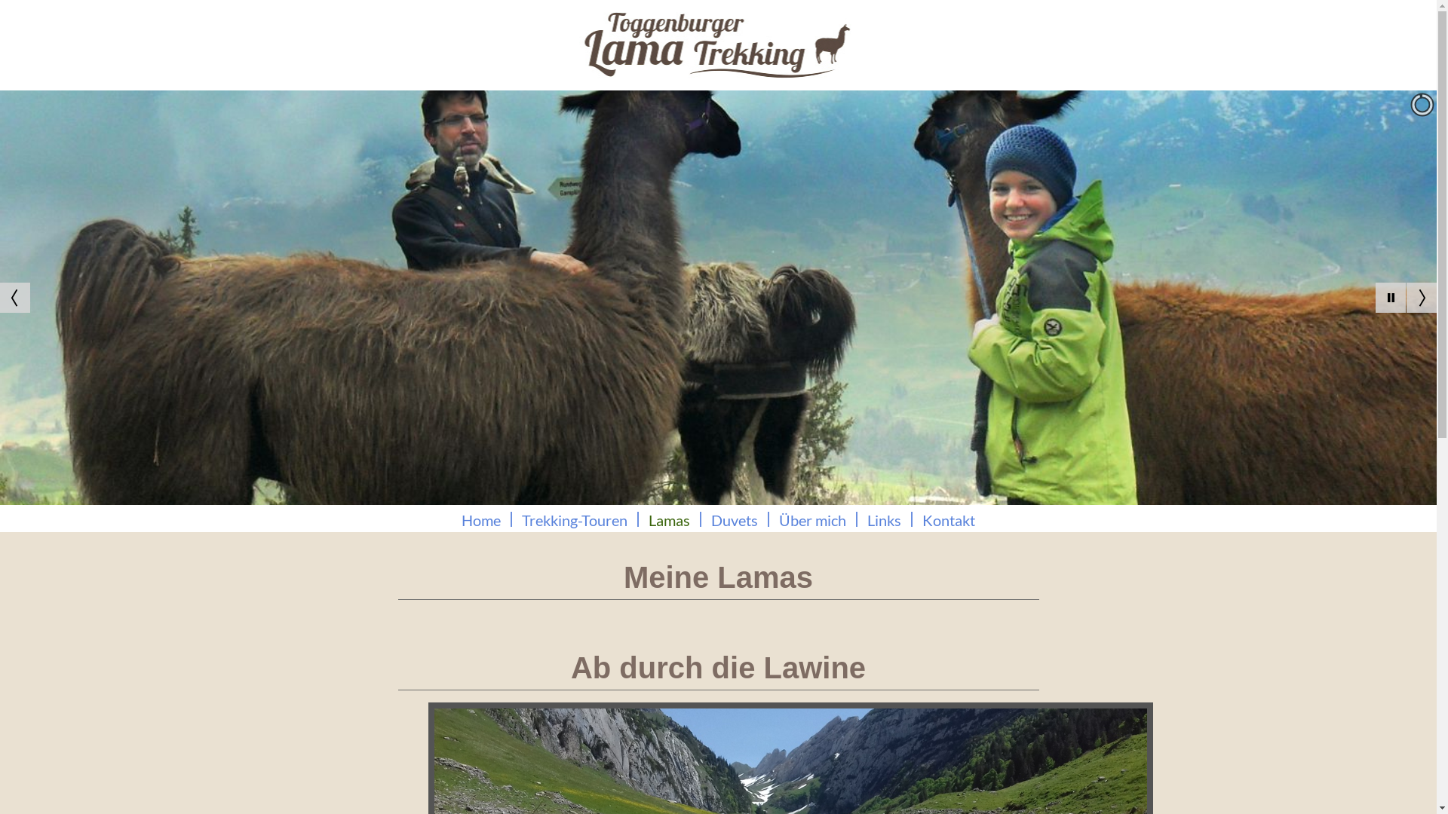 The width and height of the screenshot is (1448, 814). What do you see at coordinates (575, 520) in the screenshot?
I see `Trekking-Touren` at bounding box center [575, 520].